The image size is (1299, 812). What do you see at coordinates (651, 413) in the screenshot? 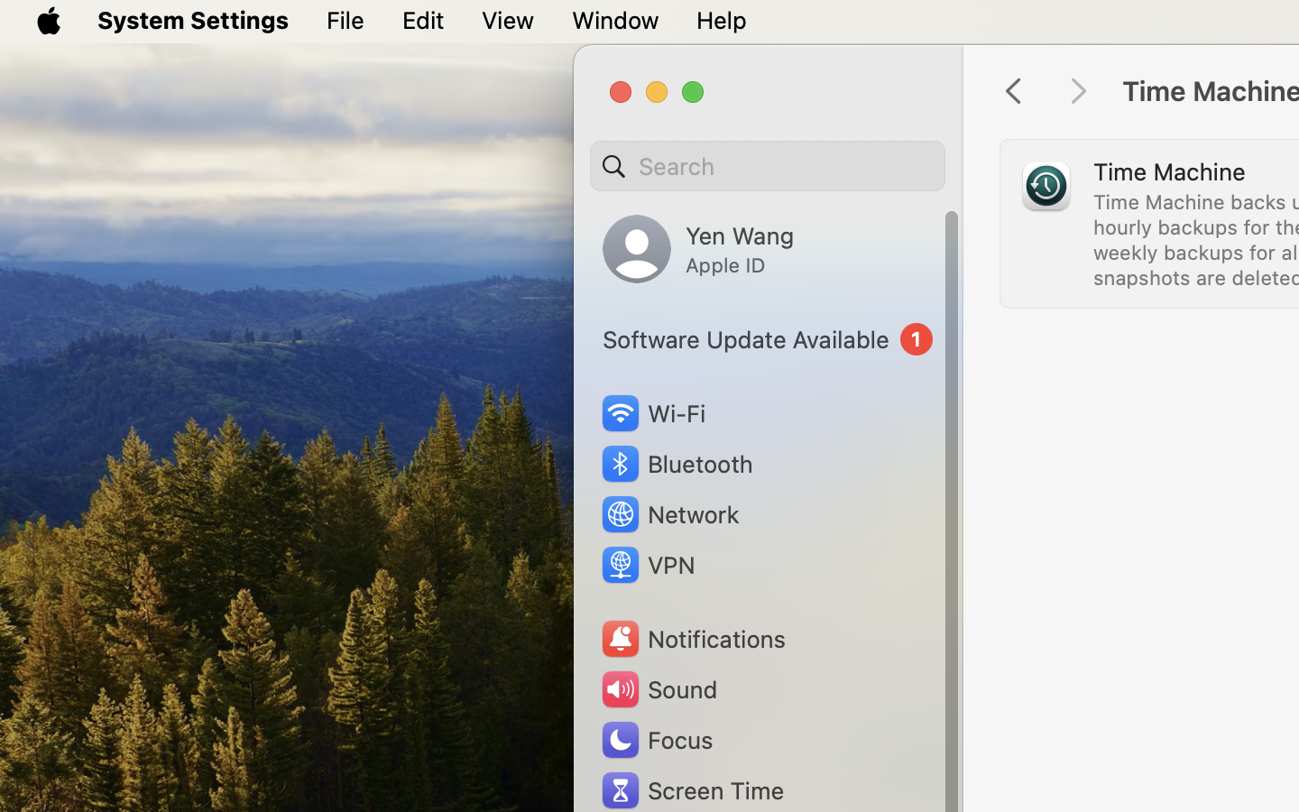
I see `Wi‑Fi` at bounding box center [651, 413].